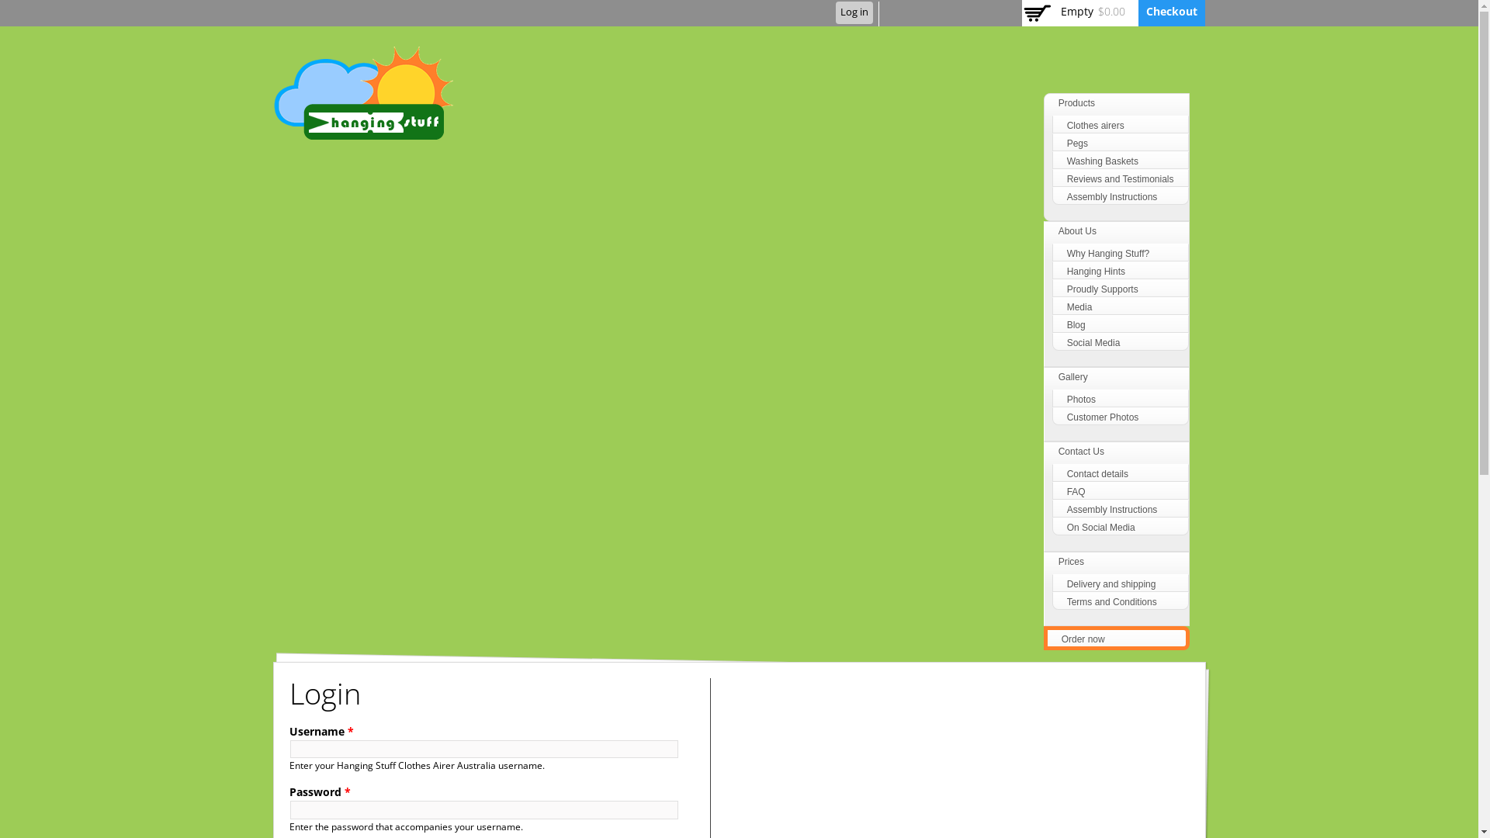 The width and height of the screenshot is (1490, 838). Describe the element at coordinates (1108, 254) in the screenshot. I see `Why Hanging Stuff?` at that location.